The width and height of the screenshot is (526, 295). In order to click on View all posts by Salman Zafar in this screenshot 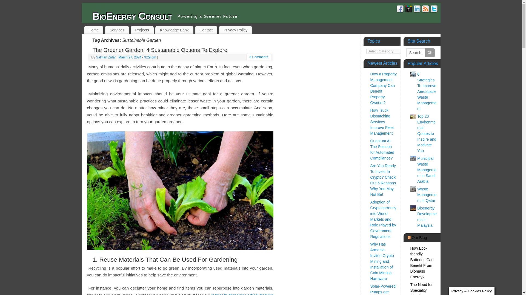, I will do `click(106, 57)`.